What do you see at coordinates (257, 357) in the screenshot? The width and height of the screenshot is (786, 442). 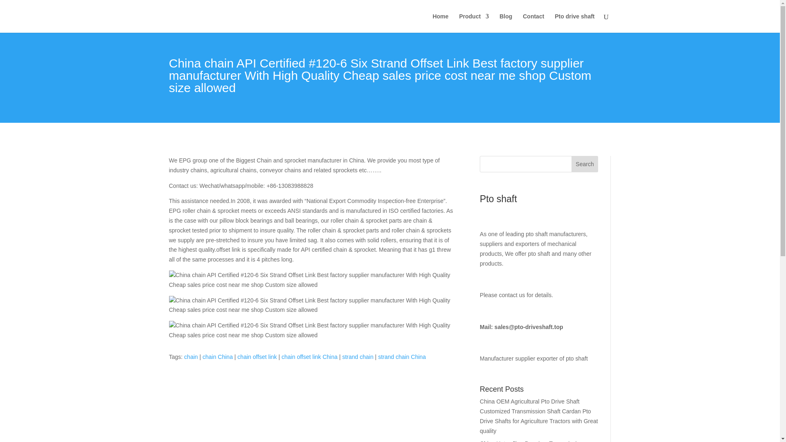 I see `chain offset link` at bounding box center [257, 357].